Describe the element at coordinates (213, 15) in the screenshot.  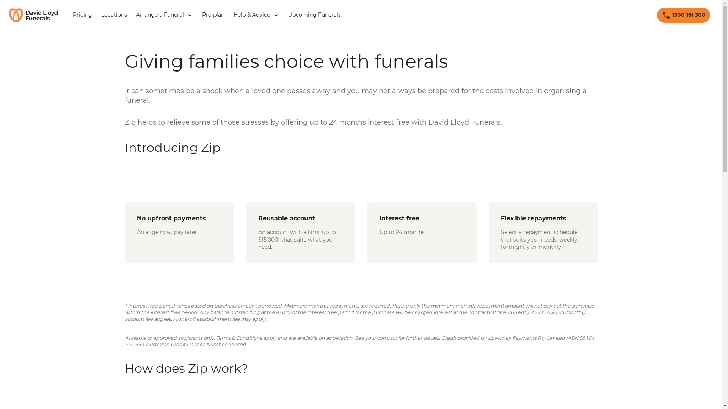
I see `Pre-plan` at that location.